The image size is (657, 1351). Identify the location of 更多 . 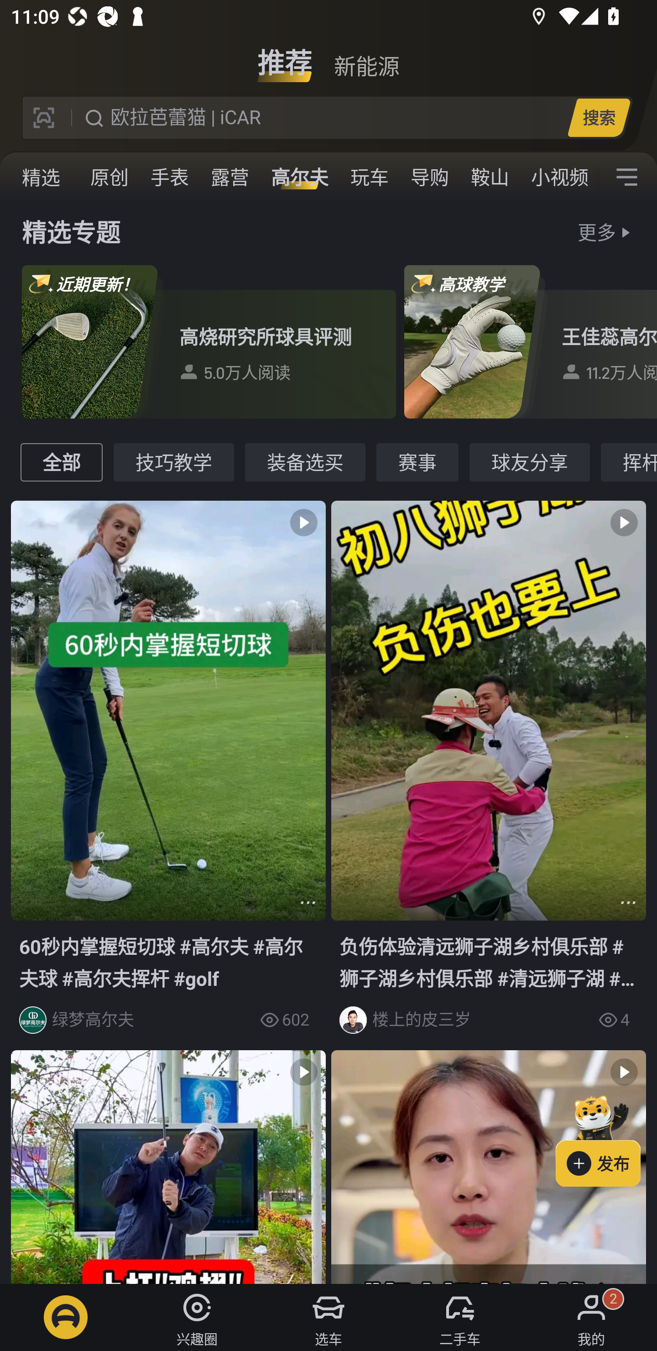
(606, 231).